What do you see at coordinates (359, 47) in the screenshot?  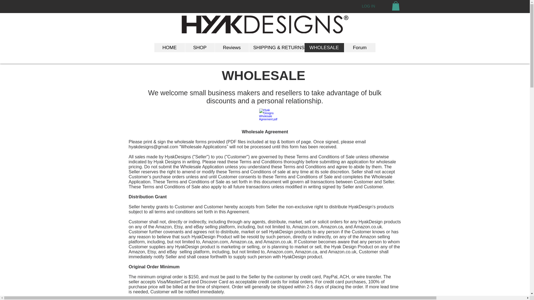 I see `Forum` at bounding box center [359, 47].